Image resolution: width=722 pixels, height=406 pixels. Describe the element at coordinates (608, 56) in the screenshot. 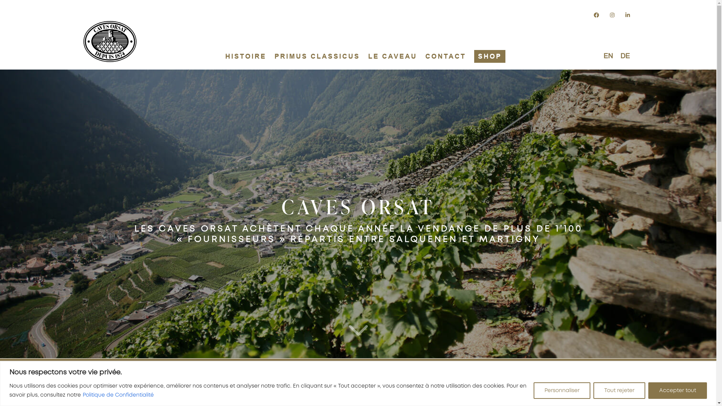

I see `EN` at that location.